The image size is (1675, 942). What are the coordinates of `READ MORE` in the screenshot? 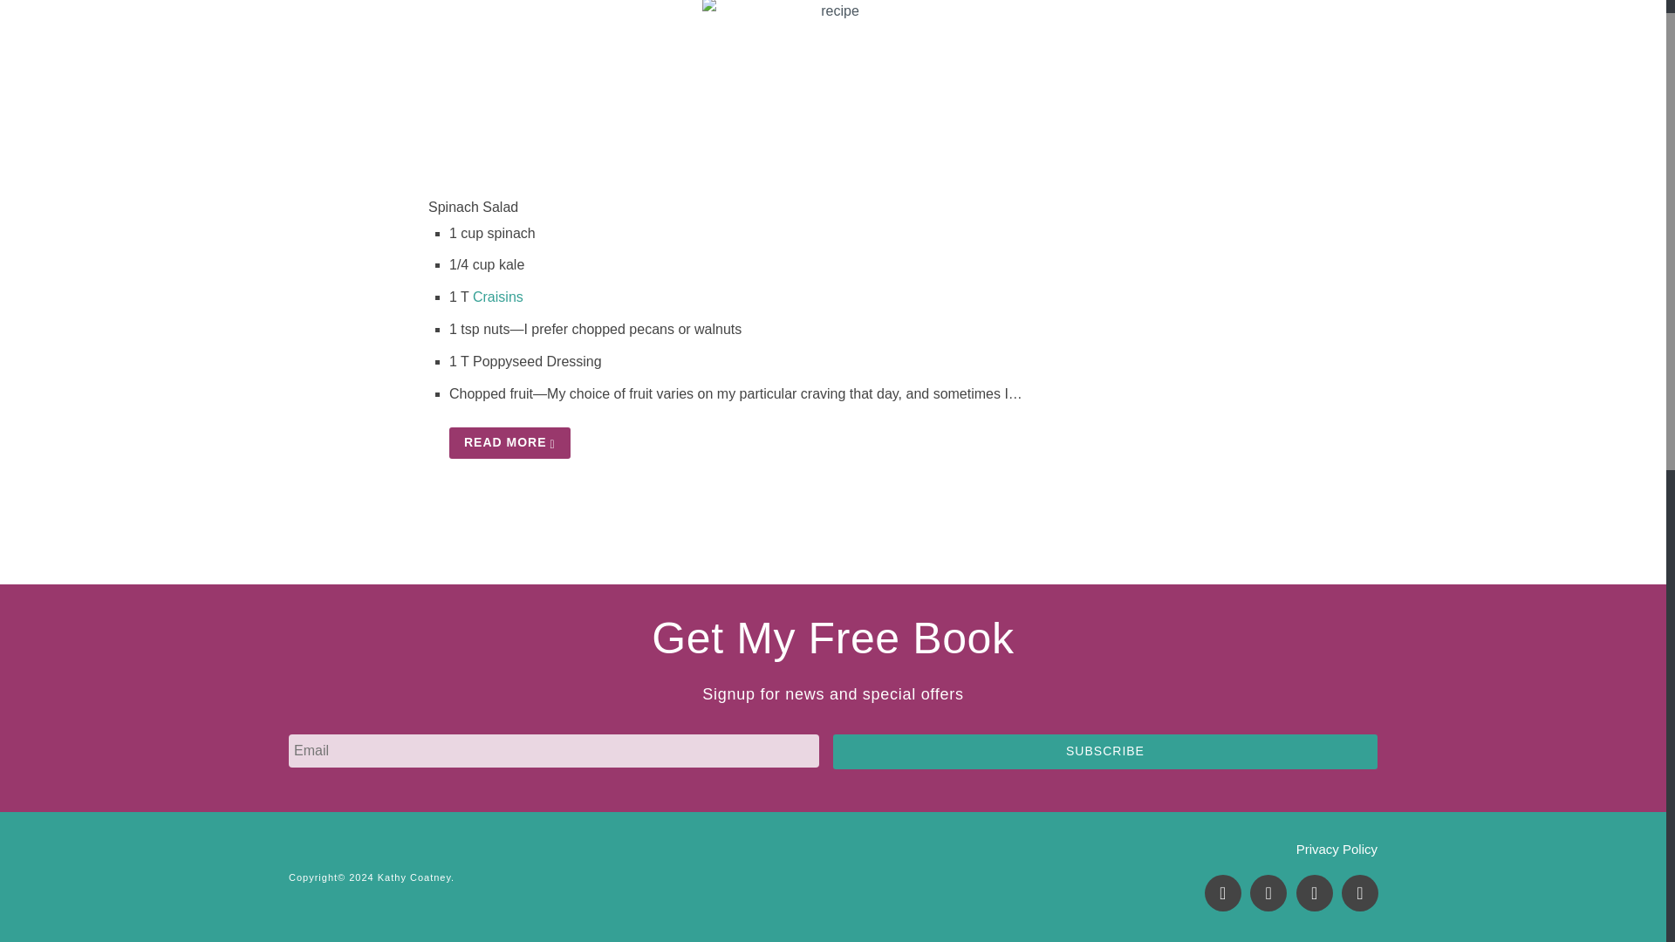 It's located at (509, 443).